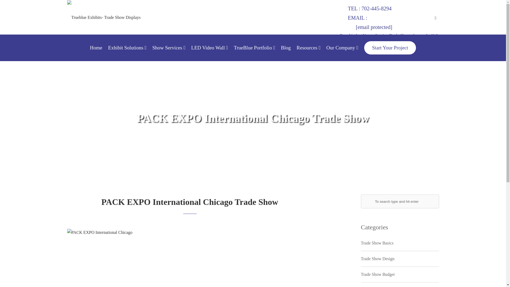 Image resolution: width=510 pixels, height=287 pixels. I want to click on Show Services, so click(168, 48).